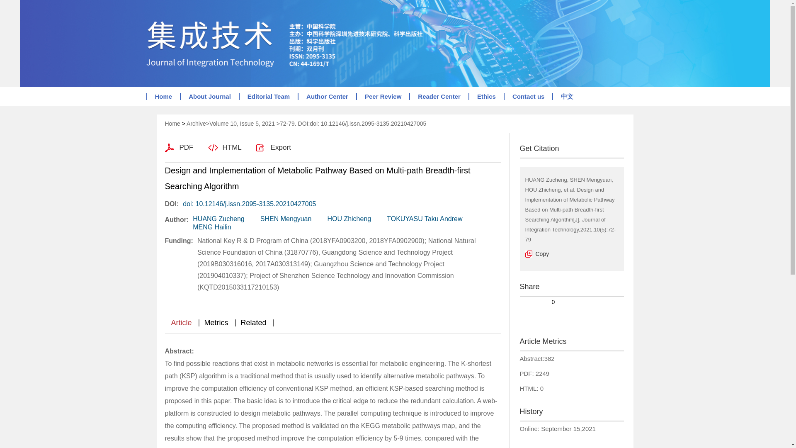  What do you see at coordinates (268, 96) in the screenshot?
I see `Editorial Team` at bounding box center [268, 96].